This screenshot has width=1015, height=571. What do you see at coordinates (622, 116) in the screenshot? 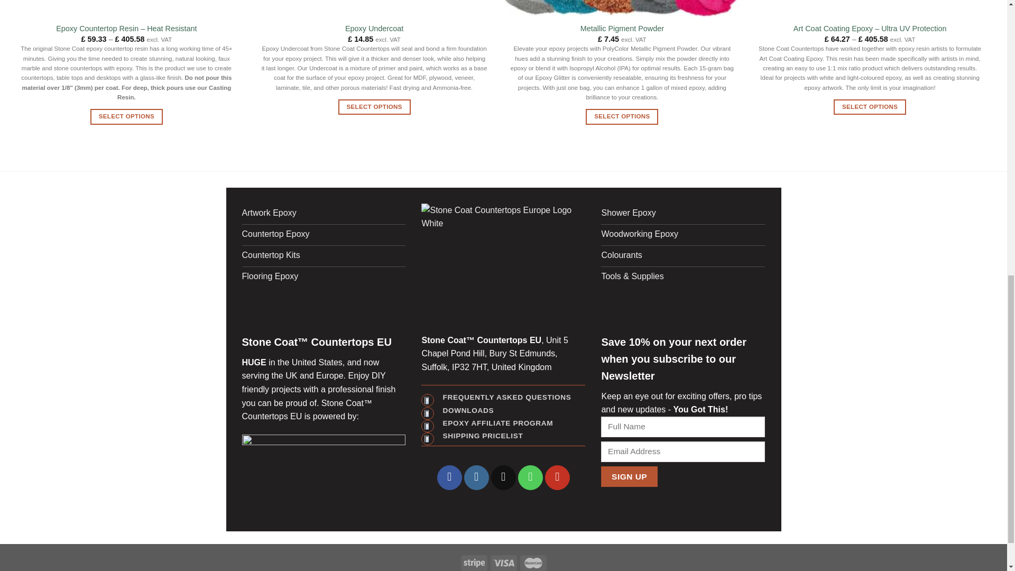
I see `SELECT OPTIONS` at bounding box center [622, 116].